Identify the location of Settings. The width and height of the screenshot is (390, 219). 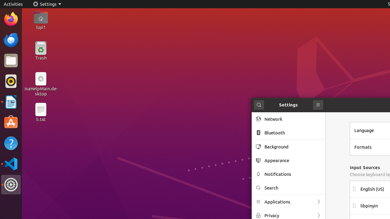
(47, 4).